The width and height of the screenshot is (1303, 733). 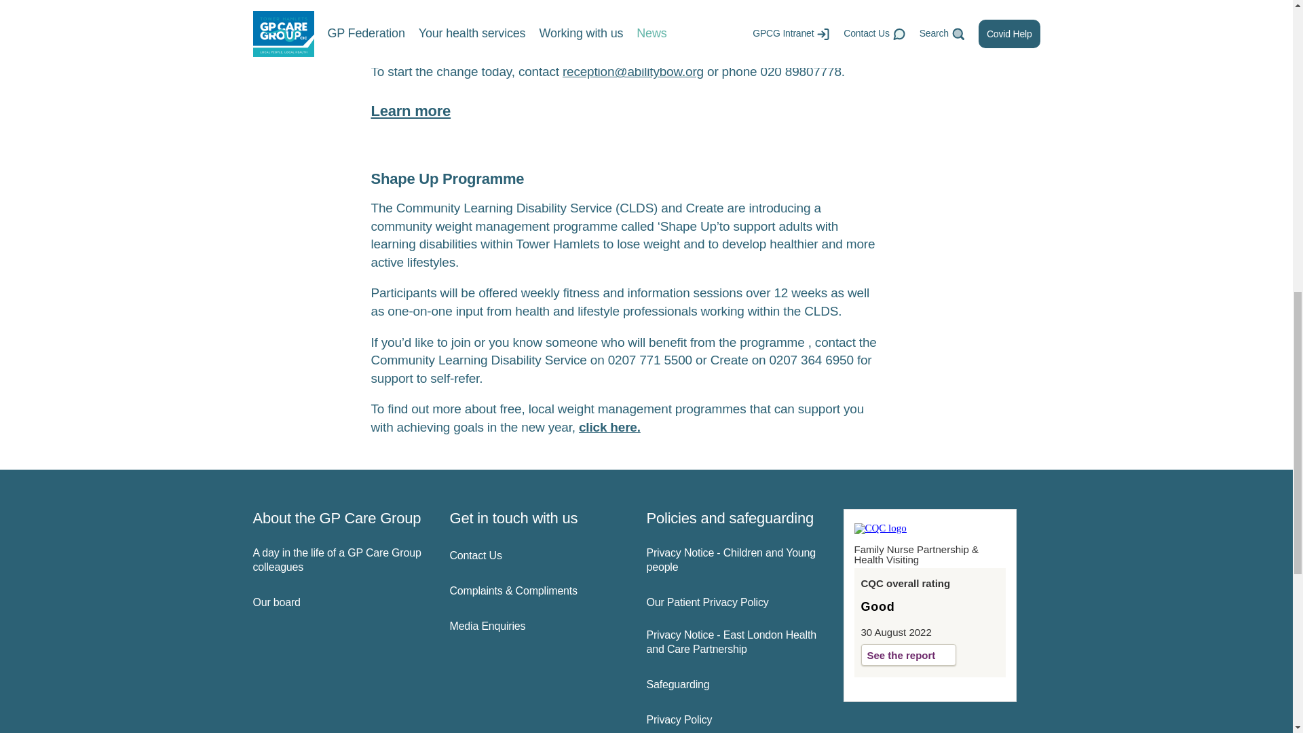 What do you see at coordinates (733, 603) in the screenshot?
I see `Our Patient Privacy Policy` at bounding box center [733, 603].